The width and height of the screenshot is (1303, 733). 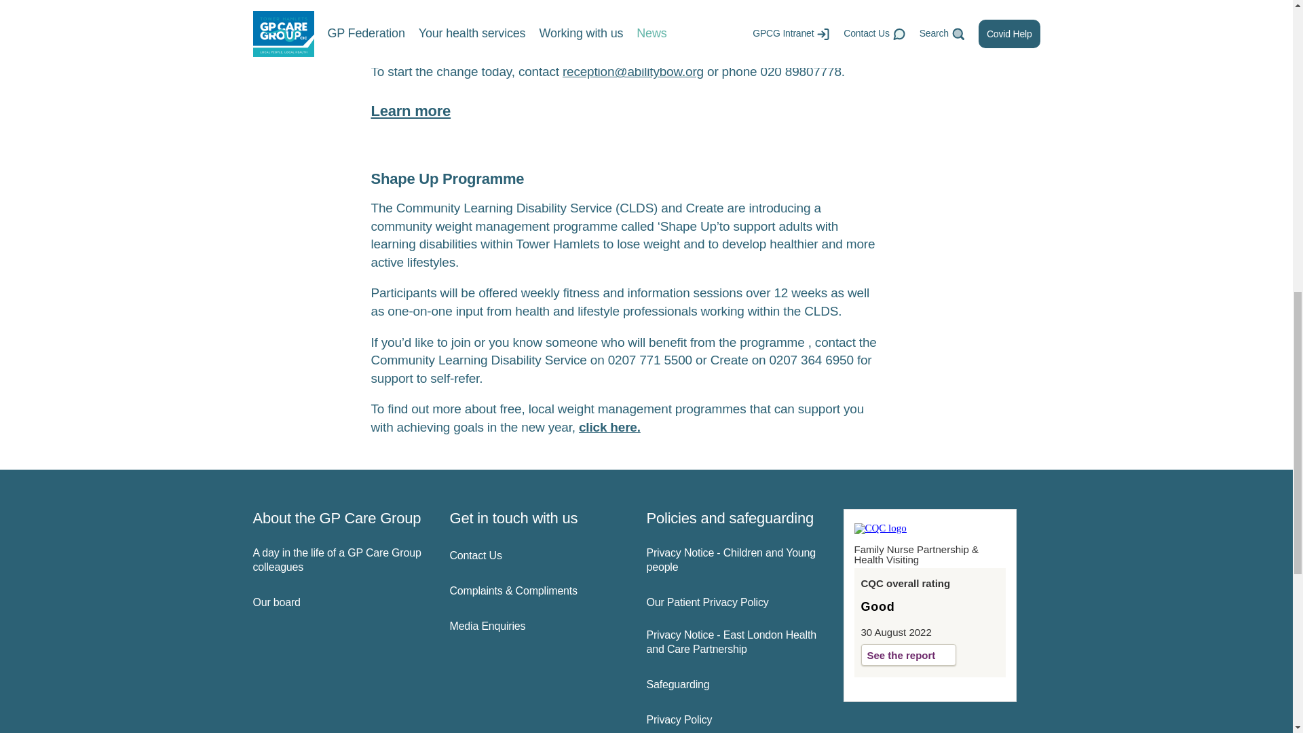 What do you see at coordinates (733, 603) in the screenshot?
I see `Our Patient Privacy Policy` at bounding box center [733, 603].